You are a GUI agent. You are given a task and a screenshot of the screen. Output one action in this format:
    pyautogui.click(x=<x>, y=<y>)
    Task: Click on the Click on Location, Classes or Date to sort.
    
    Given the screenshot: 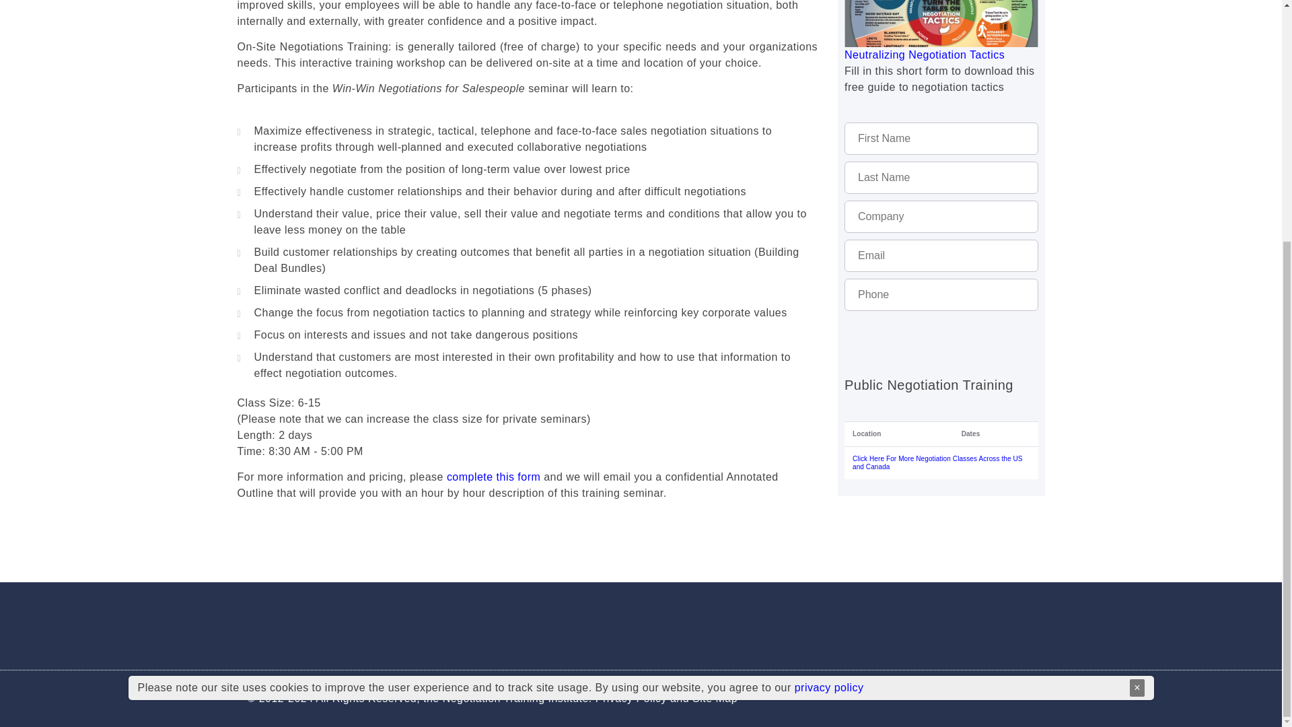 What is the action you would take?
    pyautogui.click(x=941, y=450)
    